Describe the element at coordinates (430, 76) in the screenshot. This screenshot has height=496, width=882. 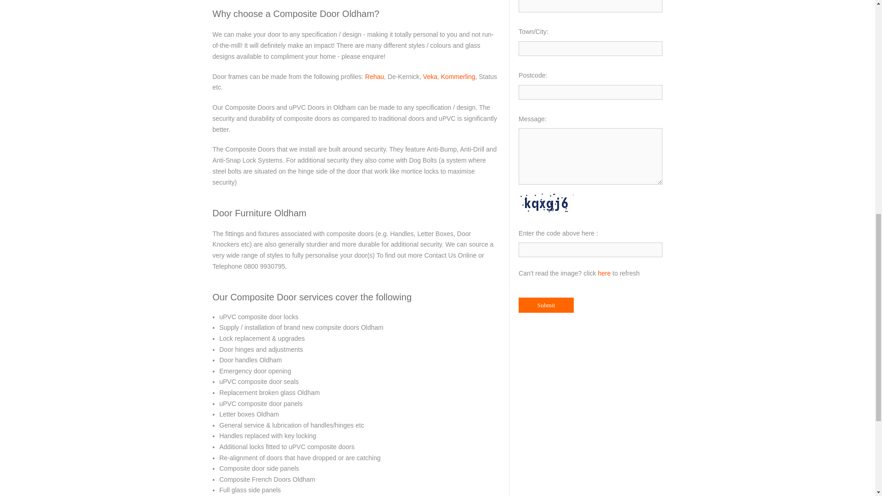
I see `Veka` at that location.